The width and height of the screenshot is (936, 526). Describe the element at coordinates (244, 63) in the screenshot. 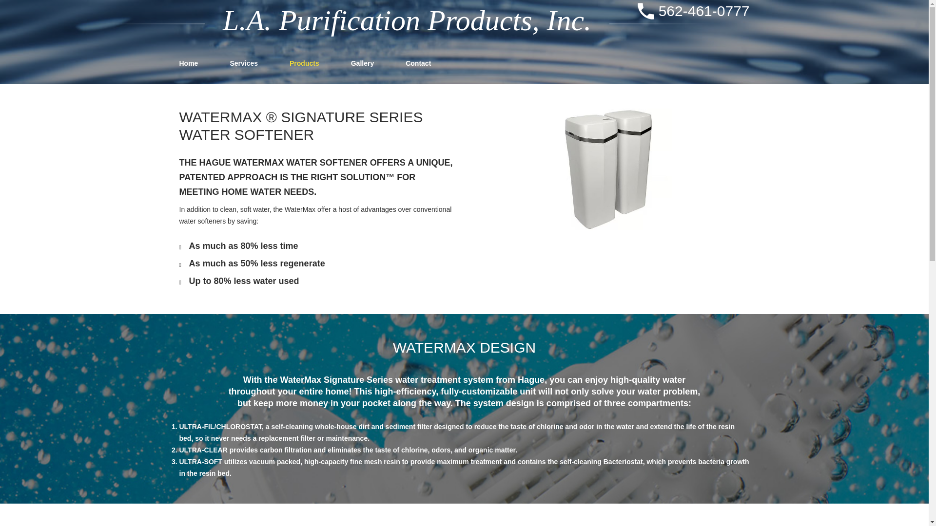

I see `Services` at that location.